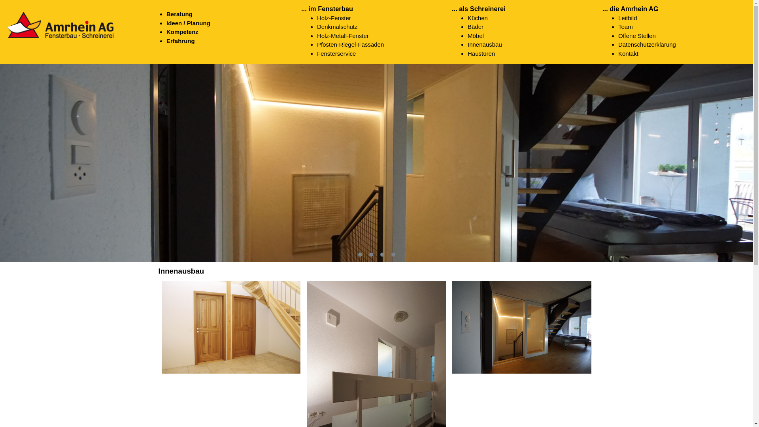  What do you see at coordinates (327, 9) in the screenshot?
I see `... im Fensterbau` at bounding box center [327, 9].